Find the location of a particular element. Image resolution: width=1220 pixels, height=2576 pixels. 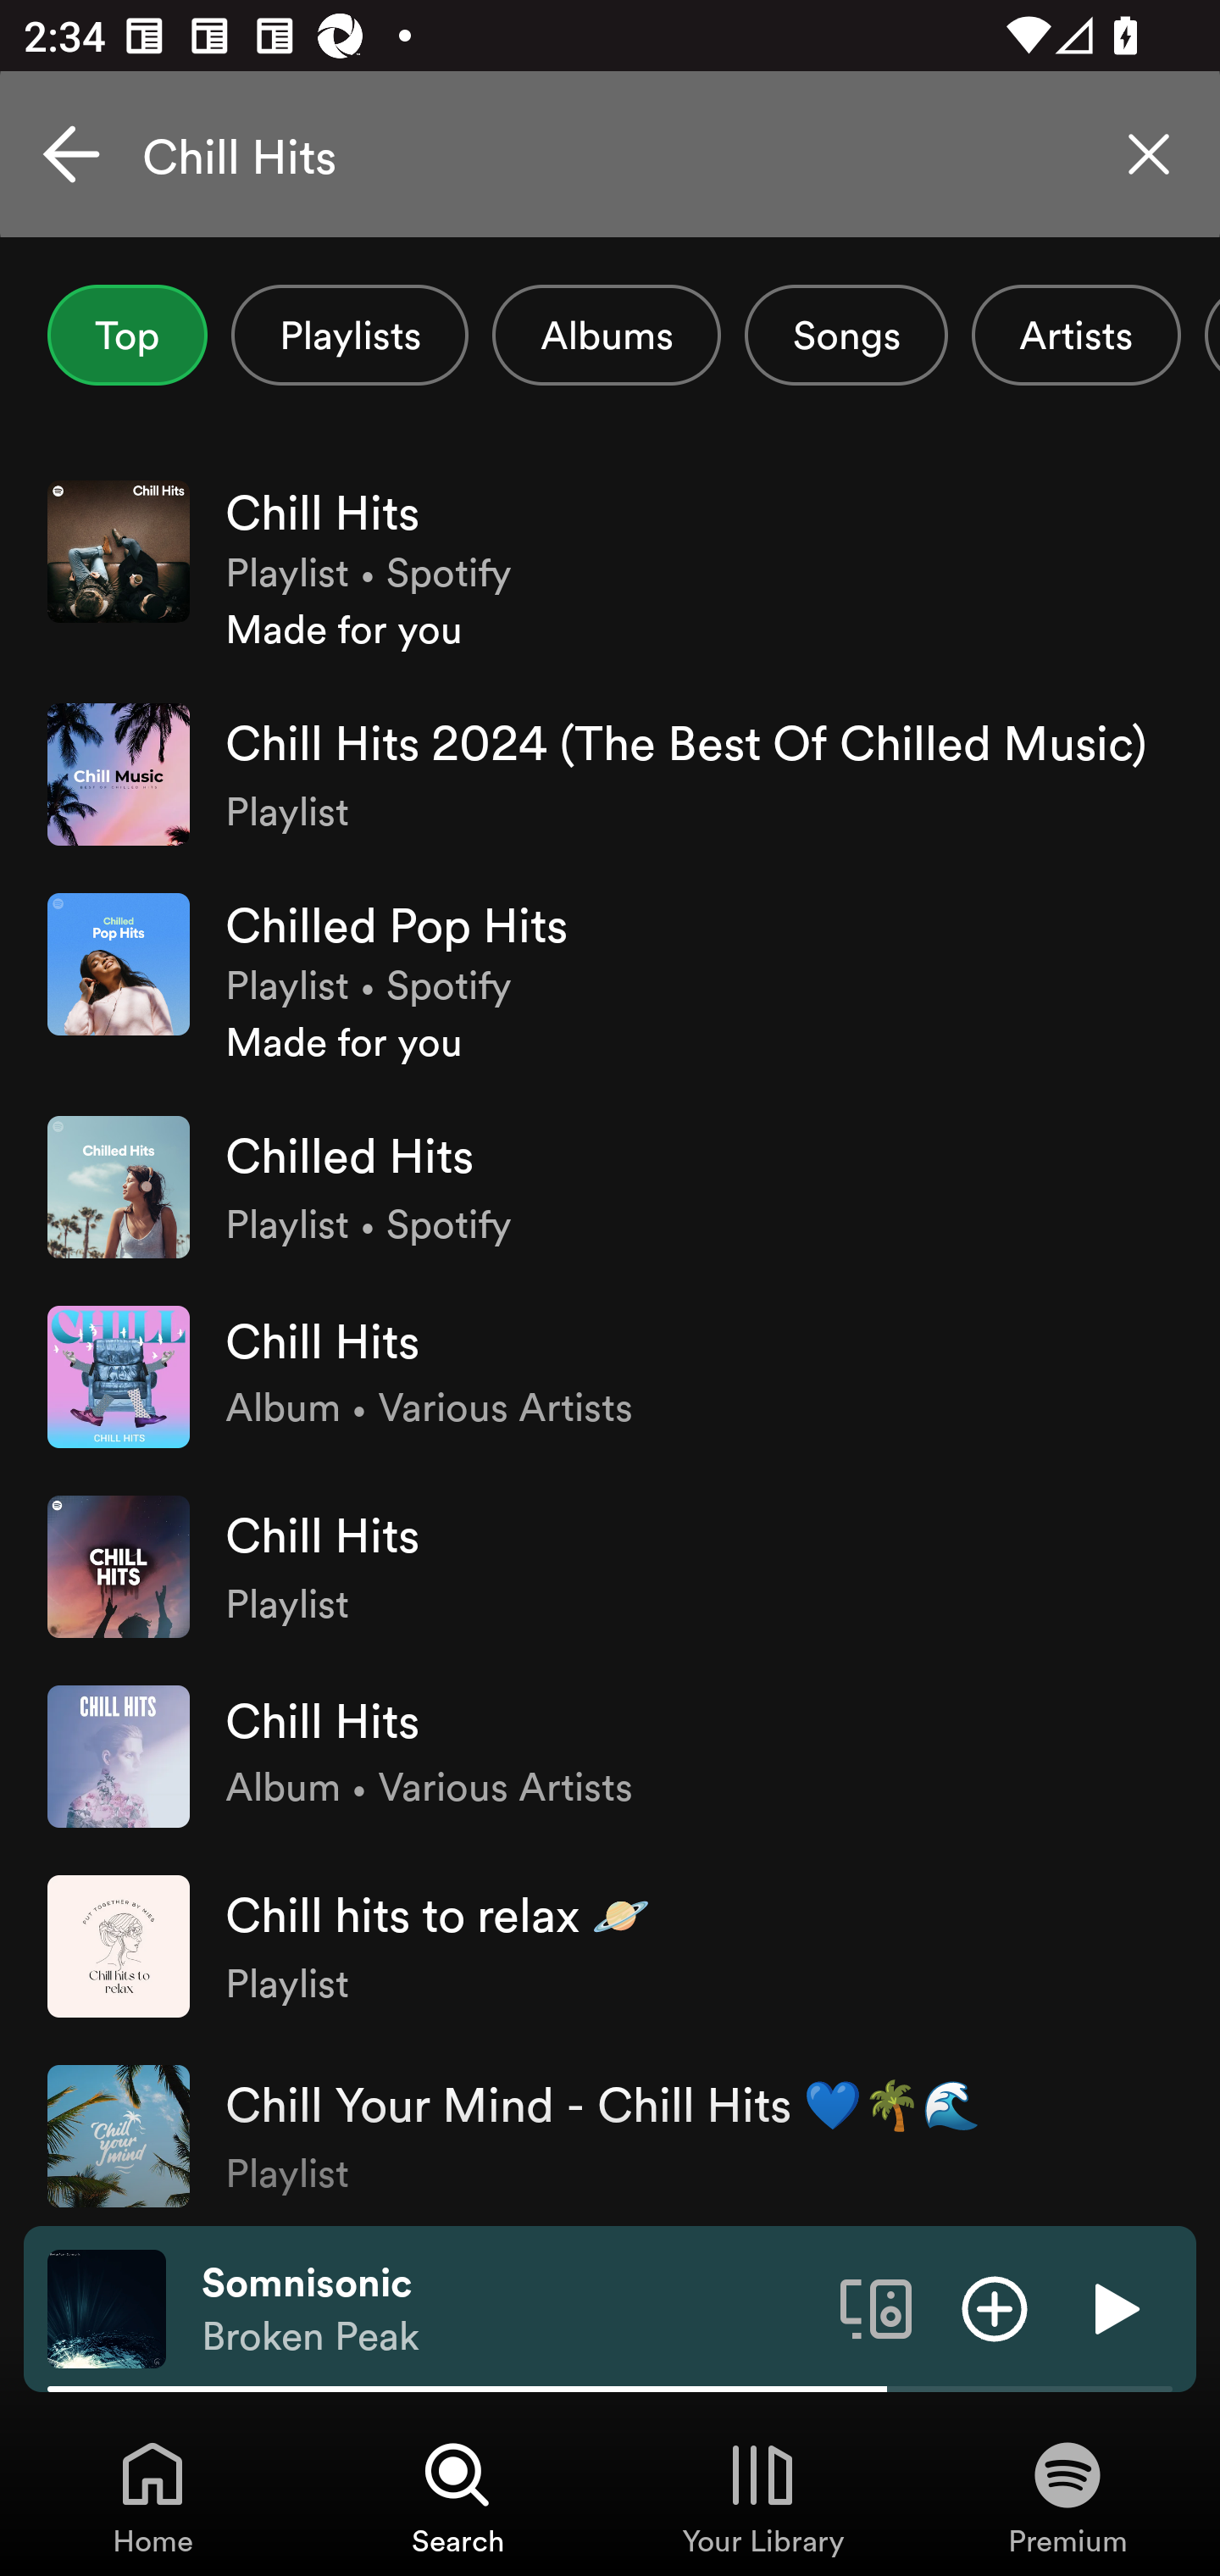

Premium, Tab 4 of 4 Premium Premium is located at coordinates (1067, 2496).